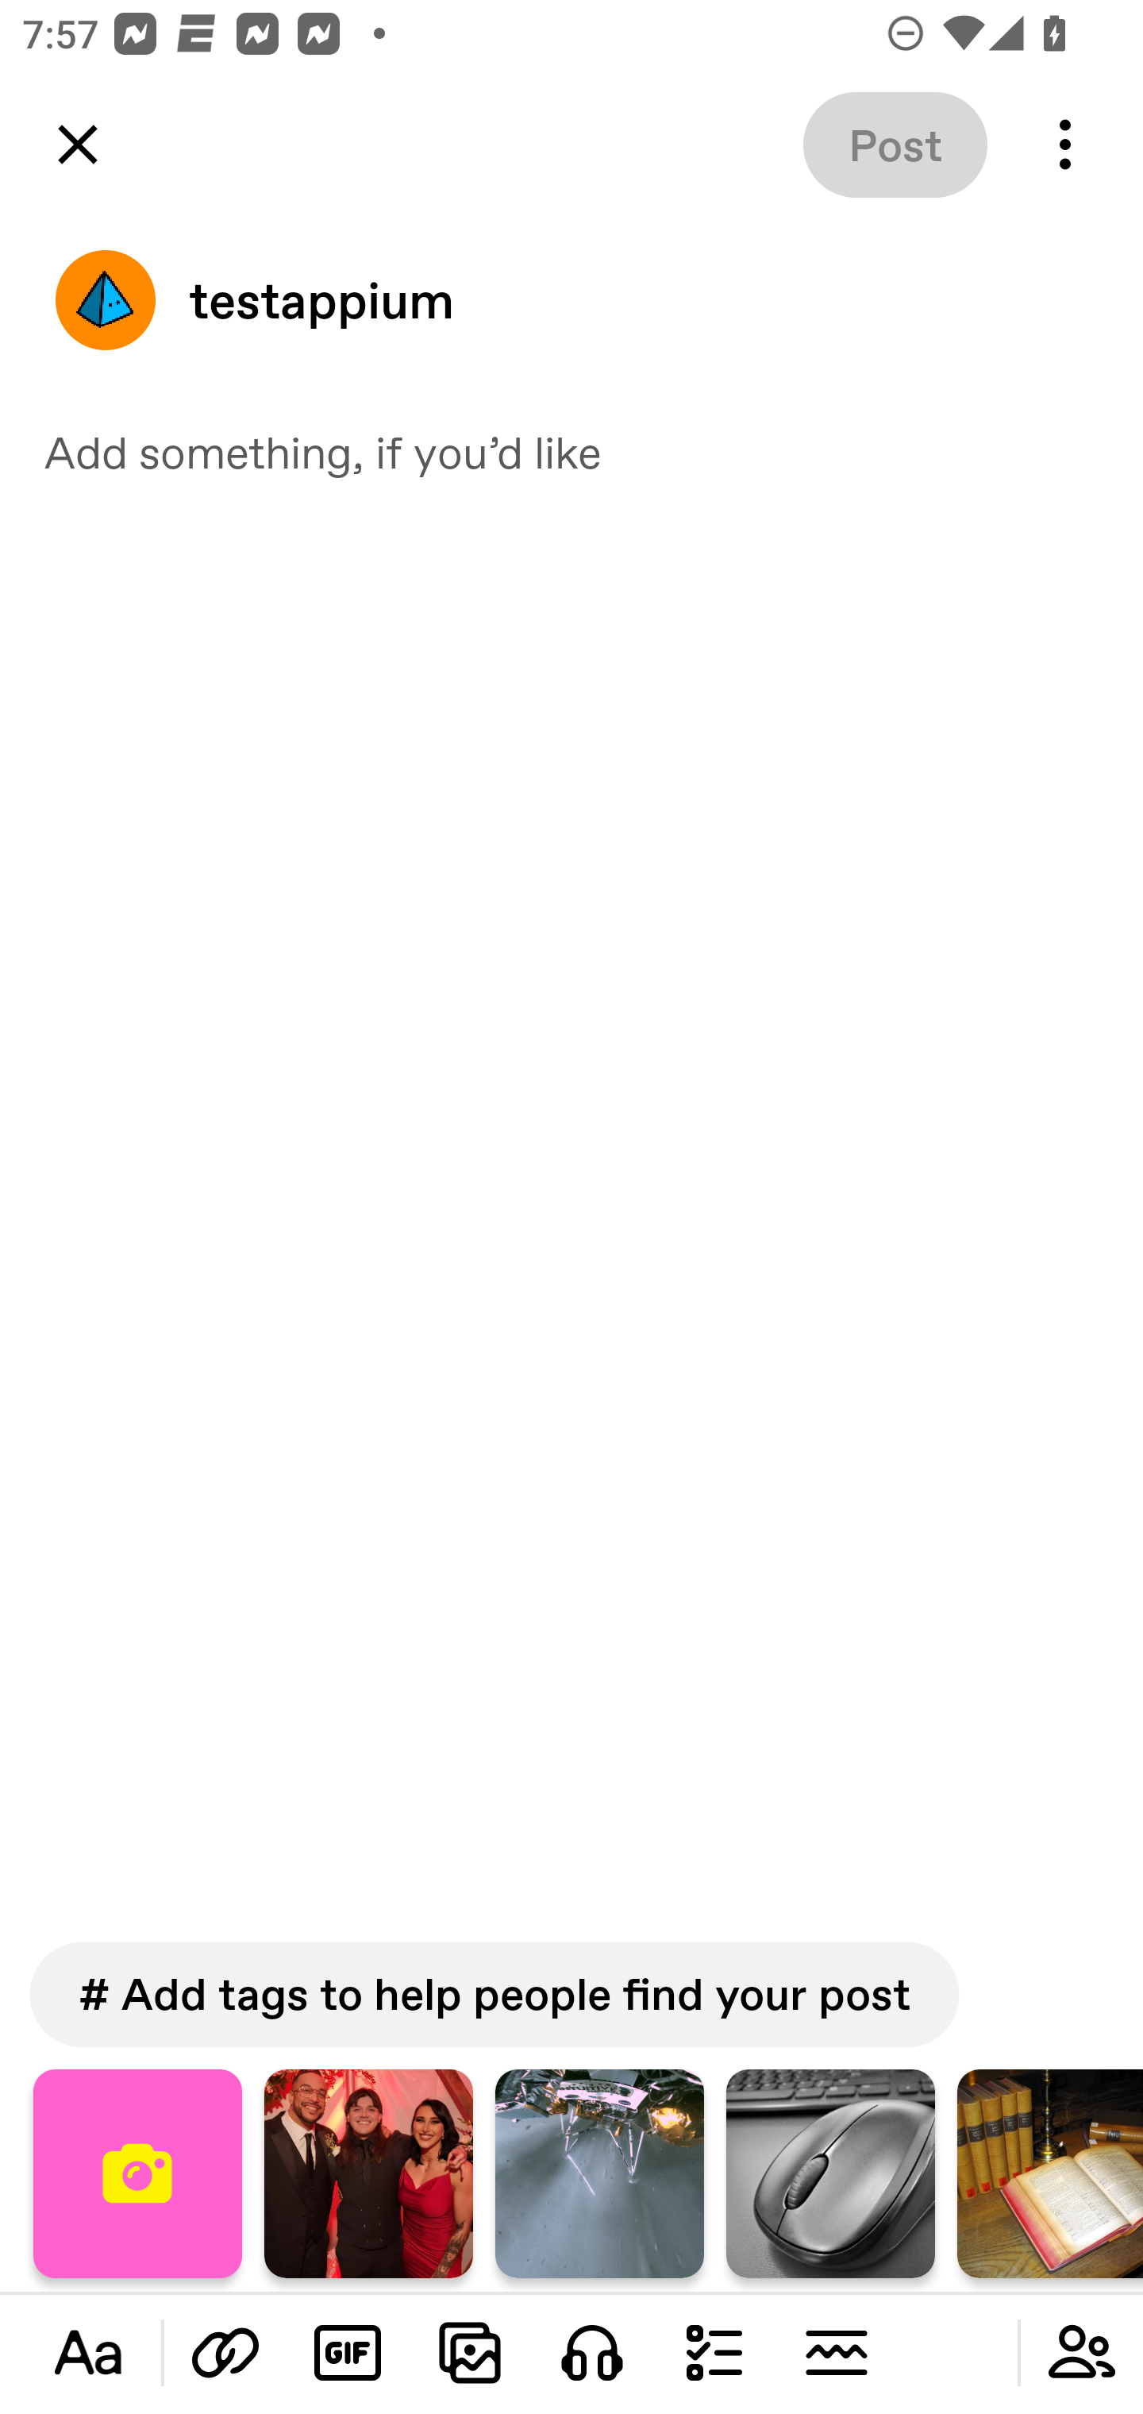 The height and width of the screenshot is (2414, 1143). Describe the element at coordinates (368, 2173) in the screenshot. I see `Photo` at that location.